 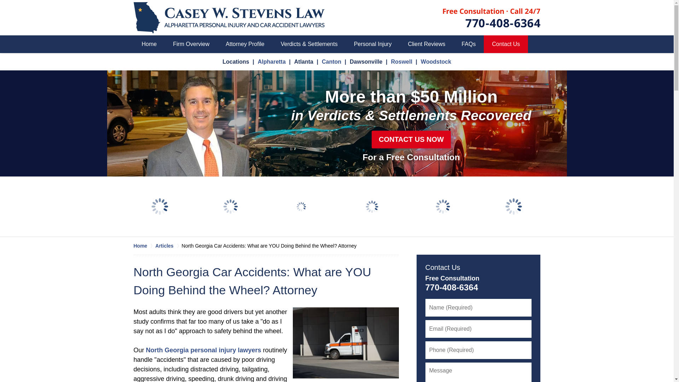 I want to click on Articles, so click(x=168, y=245).